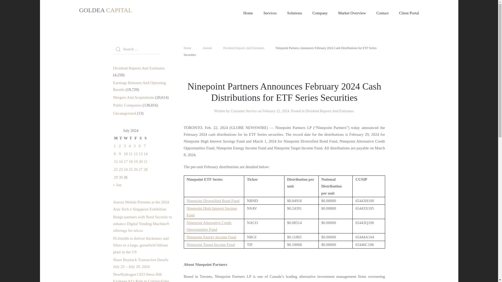 This screenshot has height=282, width=502. What do you see at coordinates (124, 113) in the screenshot?
I see `Uncategorized` at bounding box center [124, 113].